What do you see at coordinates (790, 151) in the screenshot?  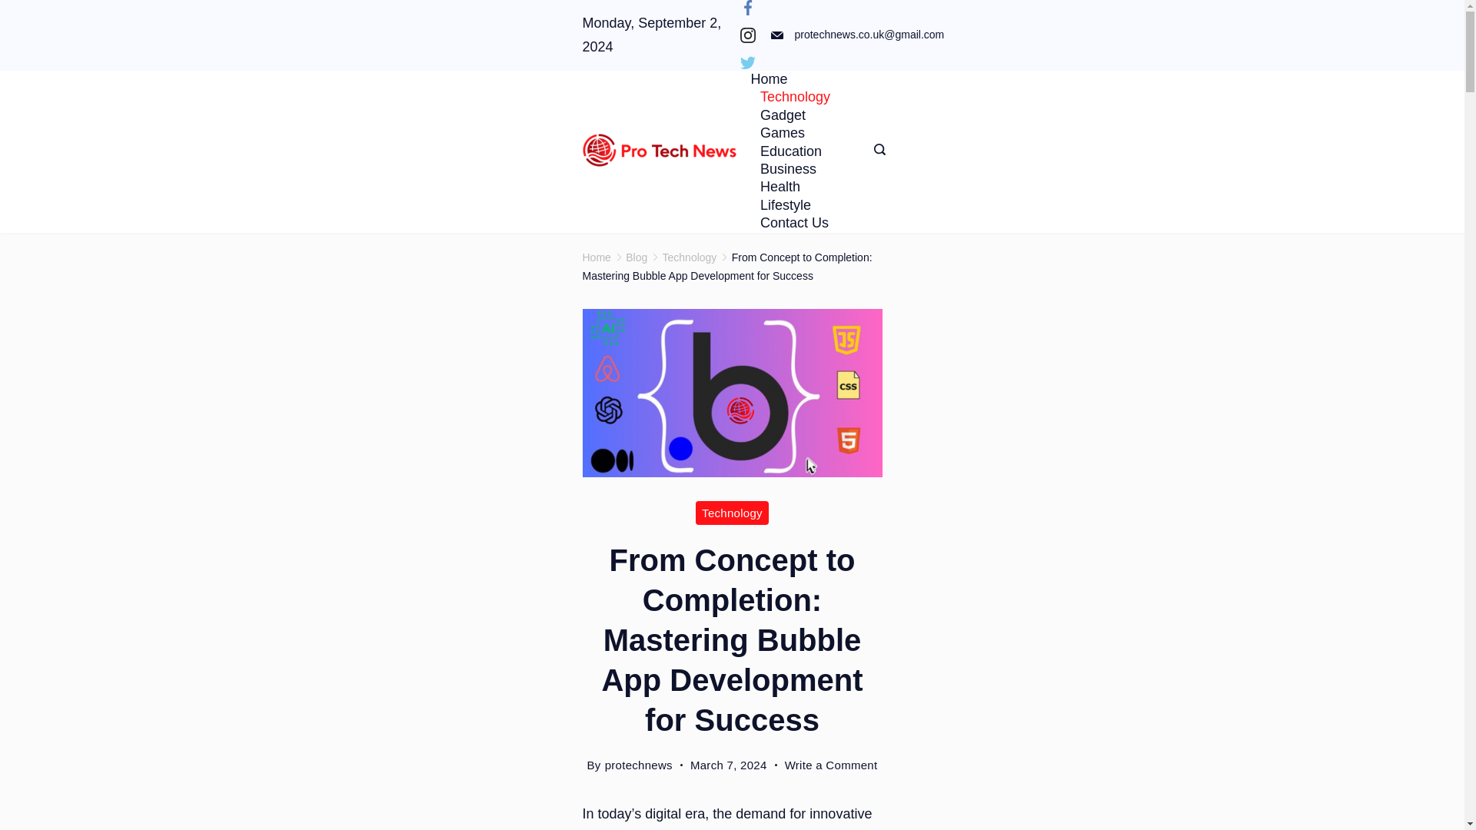 I see `Education` at bounding box center [790, 151].